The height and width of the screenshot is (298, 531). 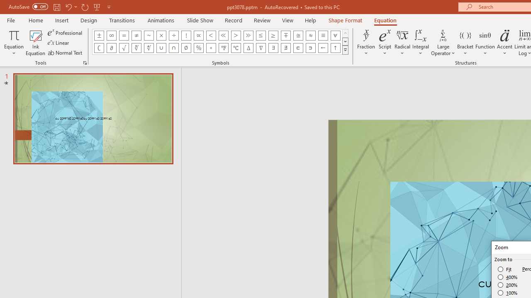 What do you see at coordinates (505, 269) in the screenshot?
I see `Fit` at bounding box center [505, 269].